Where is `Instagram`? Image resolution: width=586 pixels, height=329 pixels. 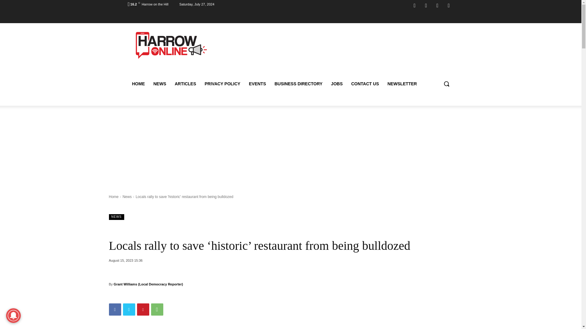
Instagram is located at coordinates (426, 5).